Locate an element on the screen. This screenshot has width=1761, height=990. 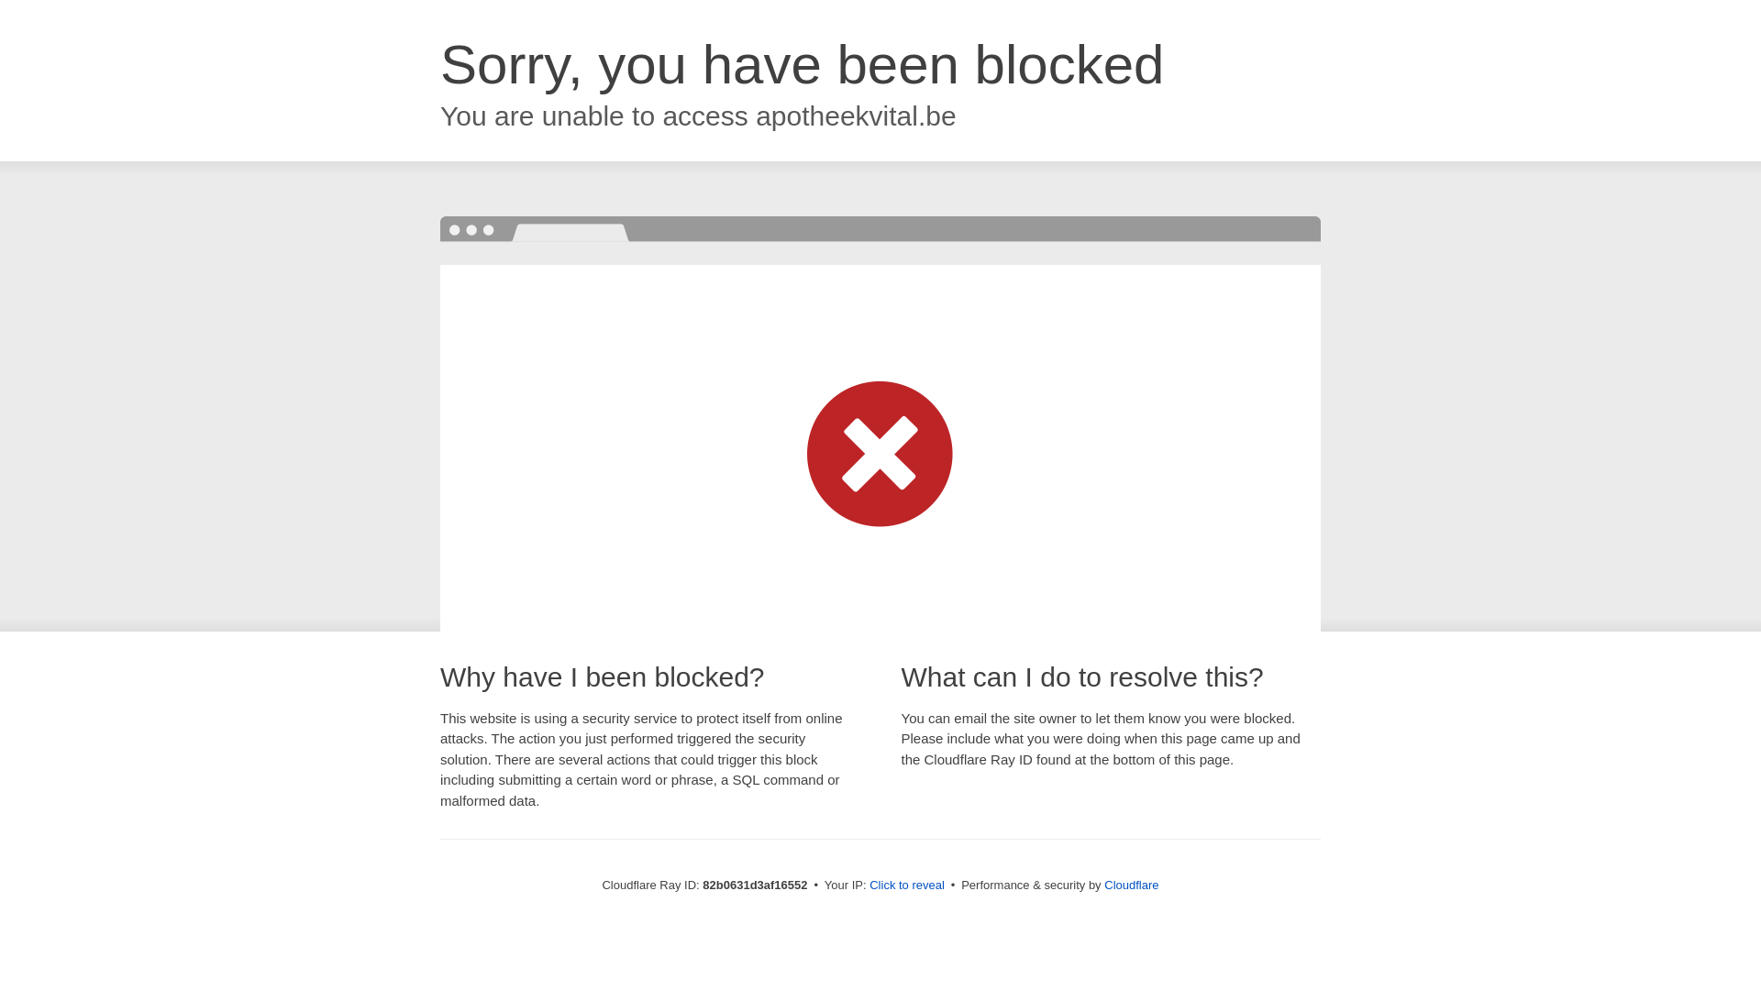
Cloudflare is located at coordinates (1132, 885).